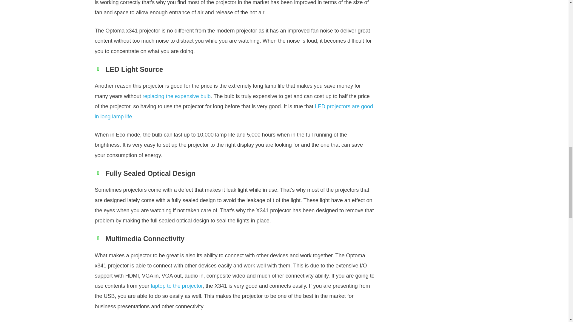  Describe the element at coordinates (177, 96) in the screenshot. I see `replacing the expensive bulb` at that location.